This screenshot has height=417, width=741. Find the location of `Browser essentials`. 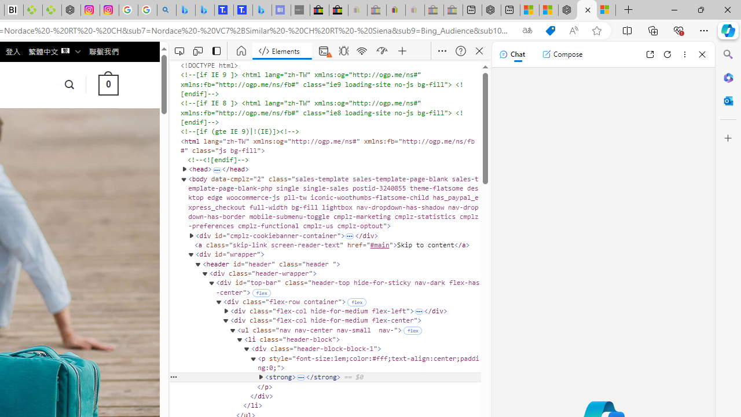

Browser essentials is located at coordinates (678, 30).